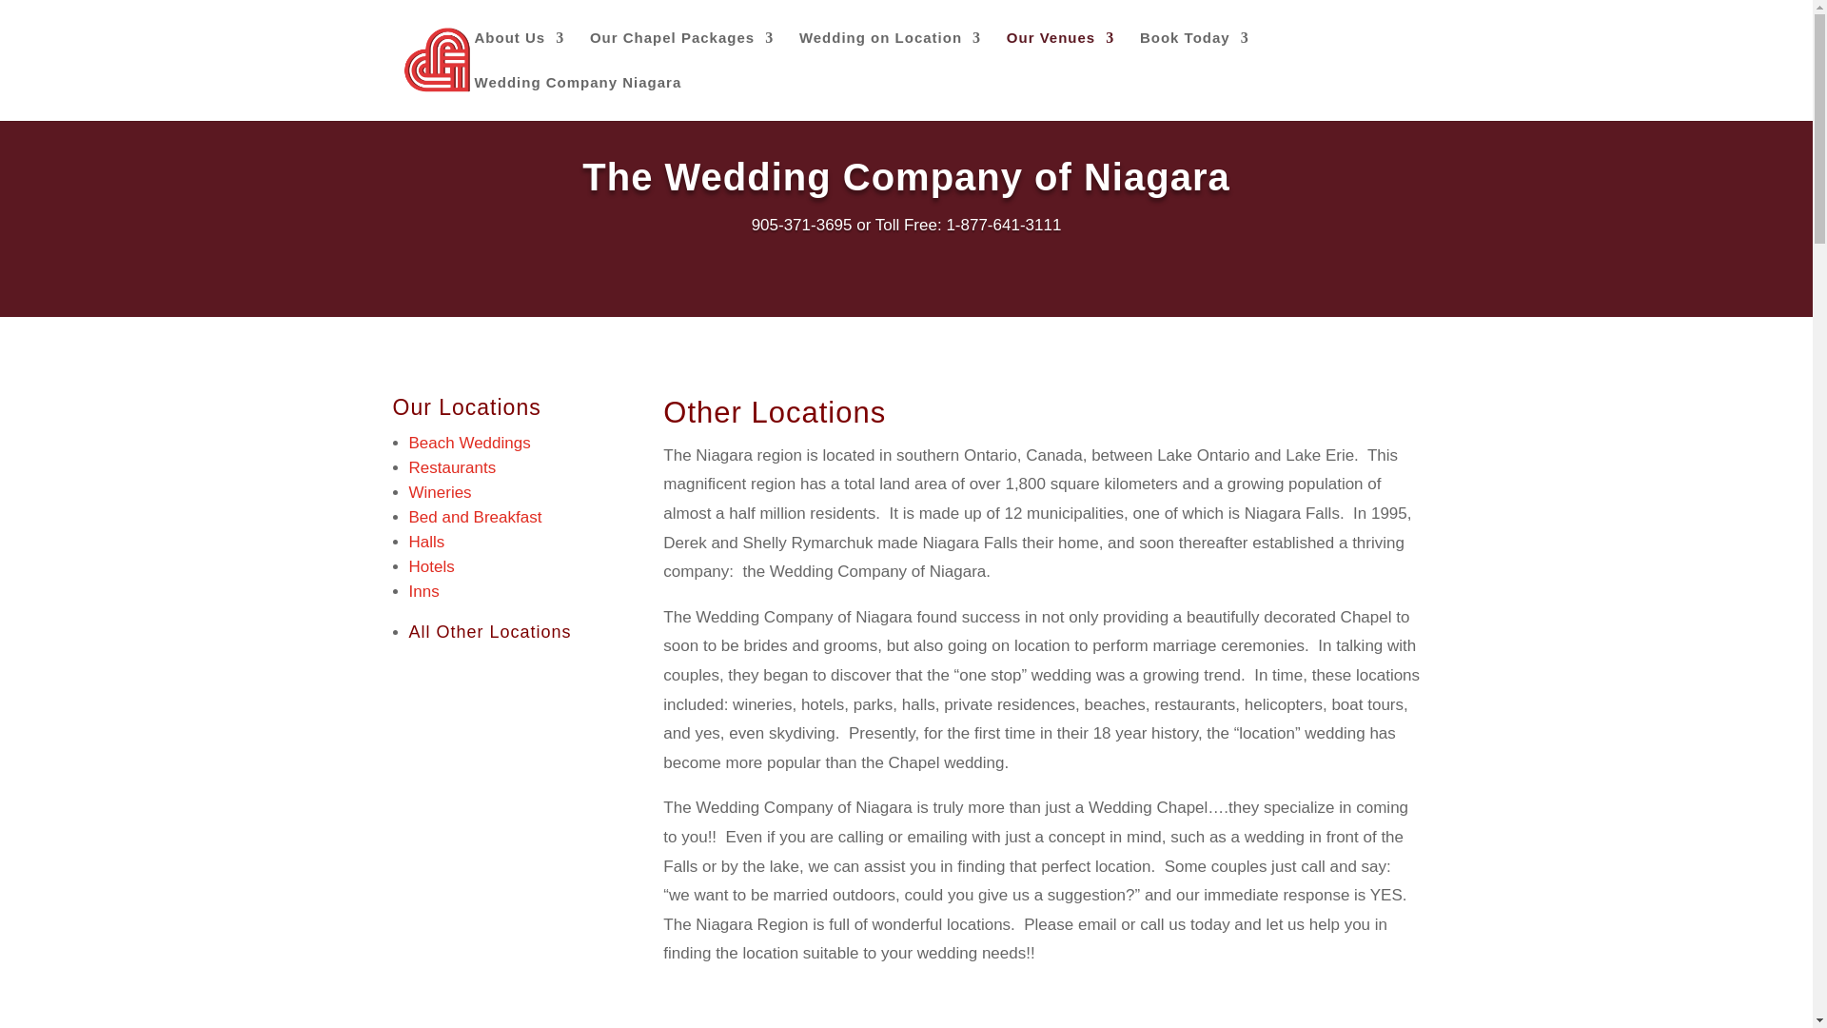 This screenshot has height=1028, width=1827. Describe the element at coordinates (681, 53) in the screenshot. I see `Our Chapel Packages` at that location.